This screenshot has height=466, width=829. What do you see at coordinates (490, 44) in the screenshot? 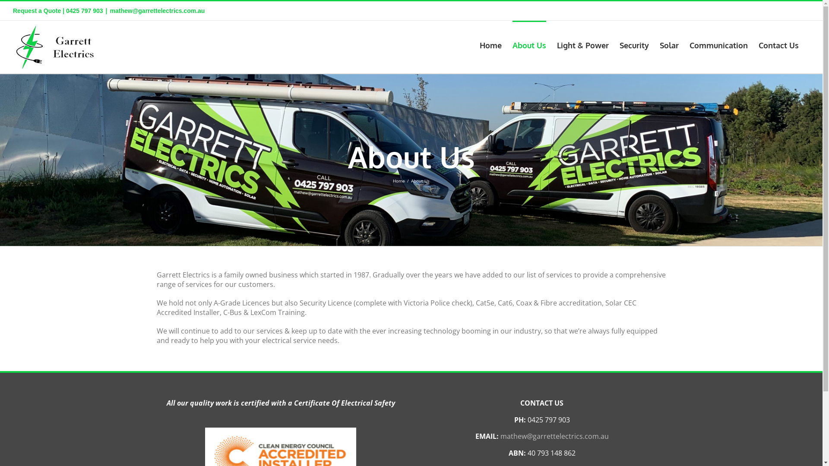
I see `Home` at bounding box center [490, 44].